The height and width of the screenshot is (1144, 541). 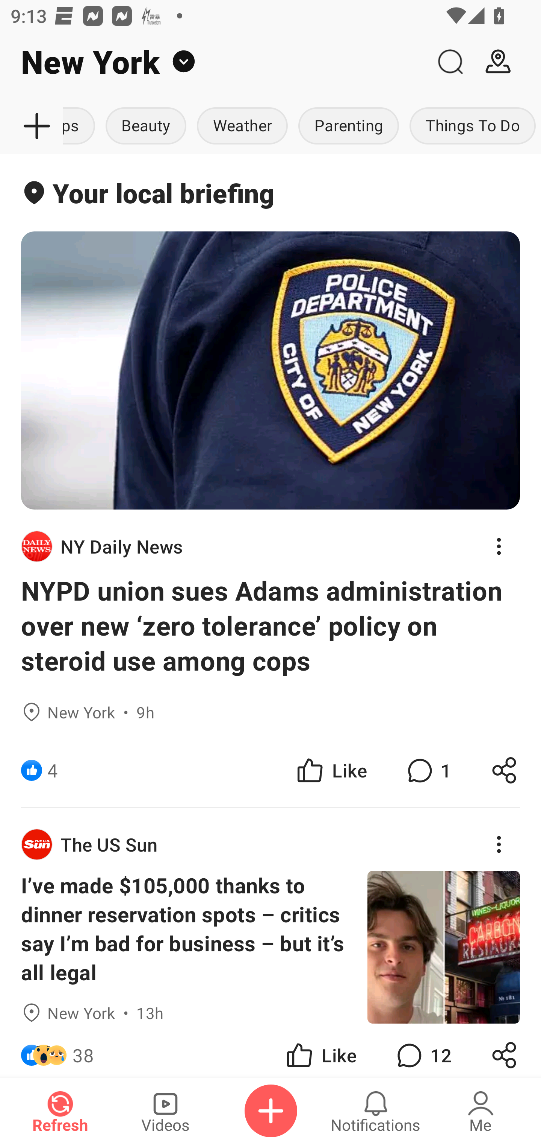 What do you see at coordinates (83, 1051) in the screenshot?
I see `38` at bounding box center [83, 1051].